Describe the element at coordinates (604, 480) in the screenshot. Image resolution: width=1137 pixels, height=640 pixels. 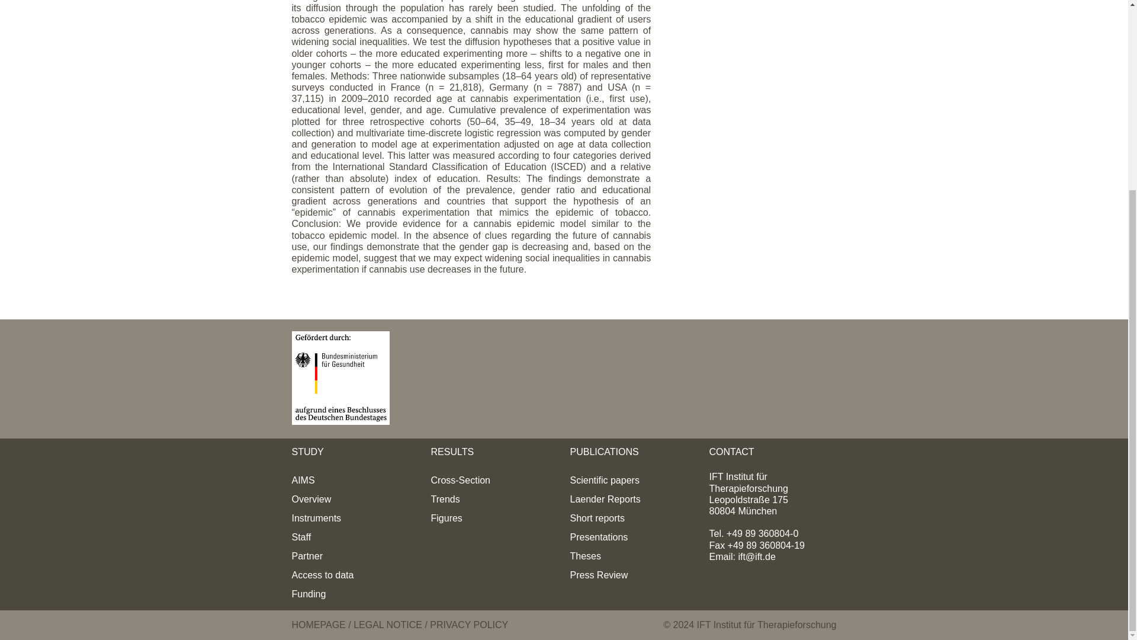
I see `Scientific papers` at that location.